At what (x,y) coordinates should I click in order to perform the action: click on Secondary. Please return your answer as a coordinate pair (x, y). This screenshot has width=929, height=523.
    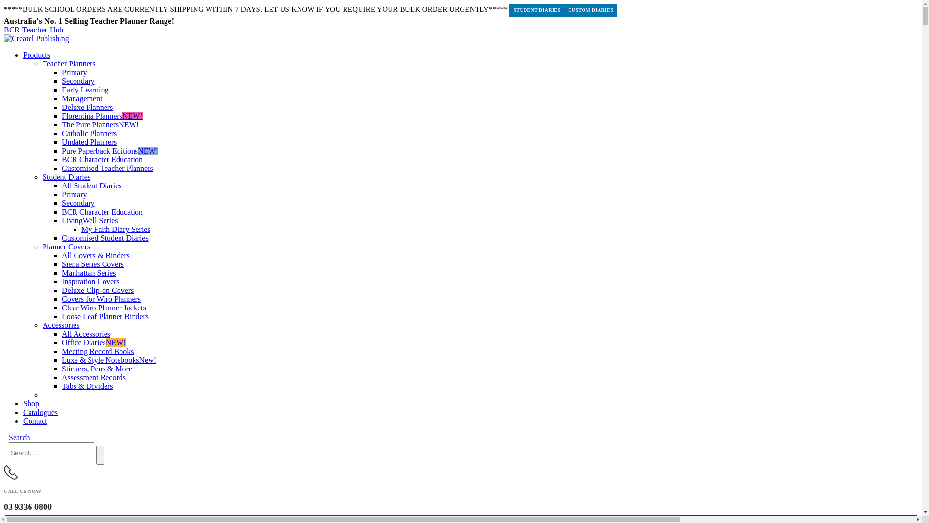
    Looking at the image, I should click on (78, 203).